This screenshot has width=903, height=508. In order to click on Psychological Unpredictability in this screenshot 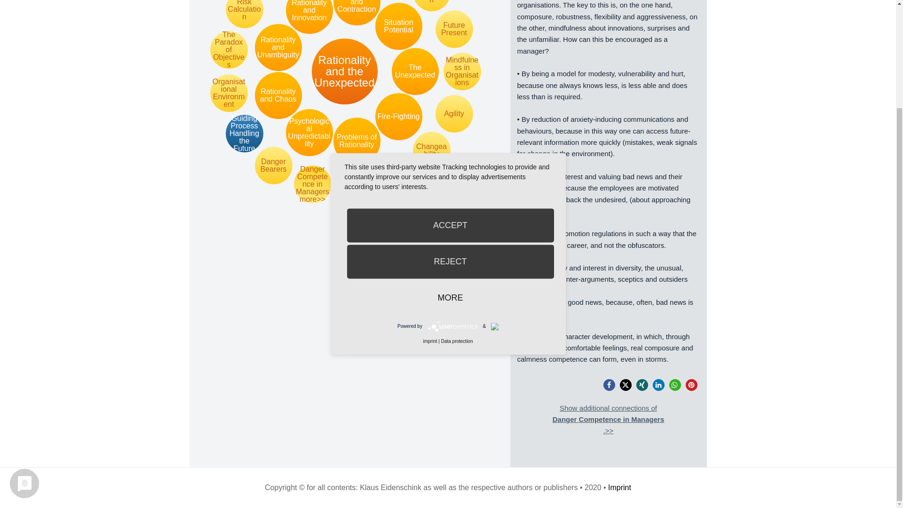, I will do `click(309, 133)`.